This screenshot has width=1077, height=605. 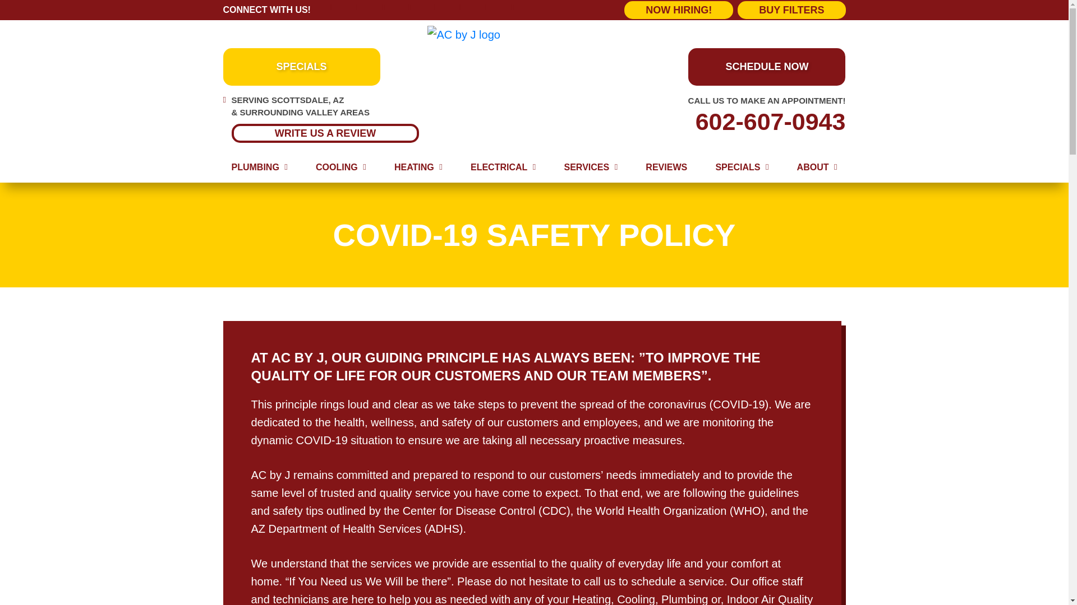 I want to click on NOW HIRING!, so click(x=679, y=10).